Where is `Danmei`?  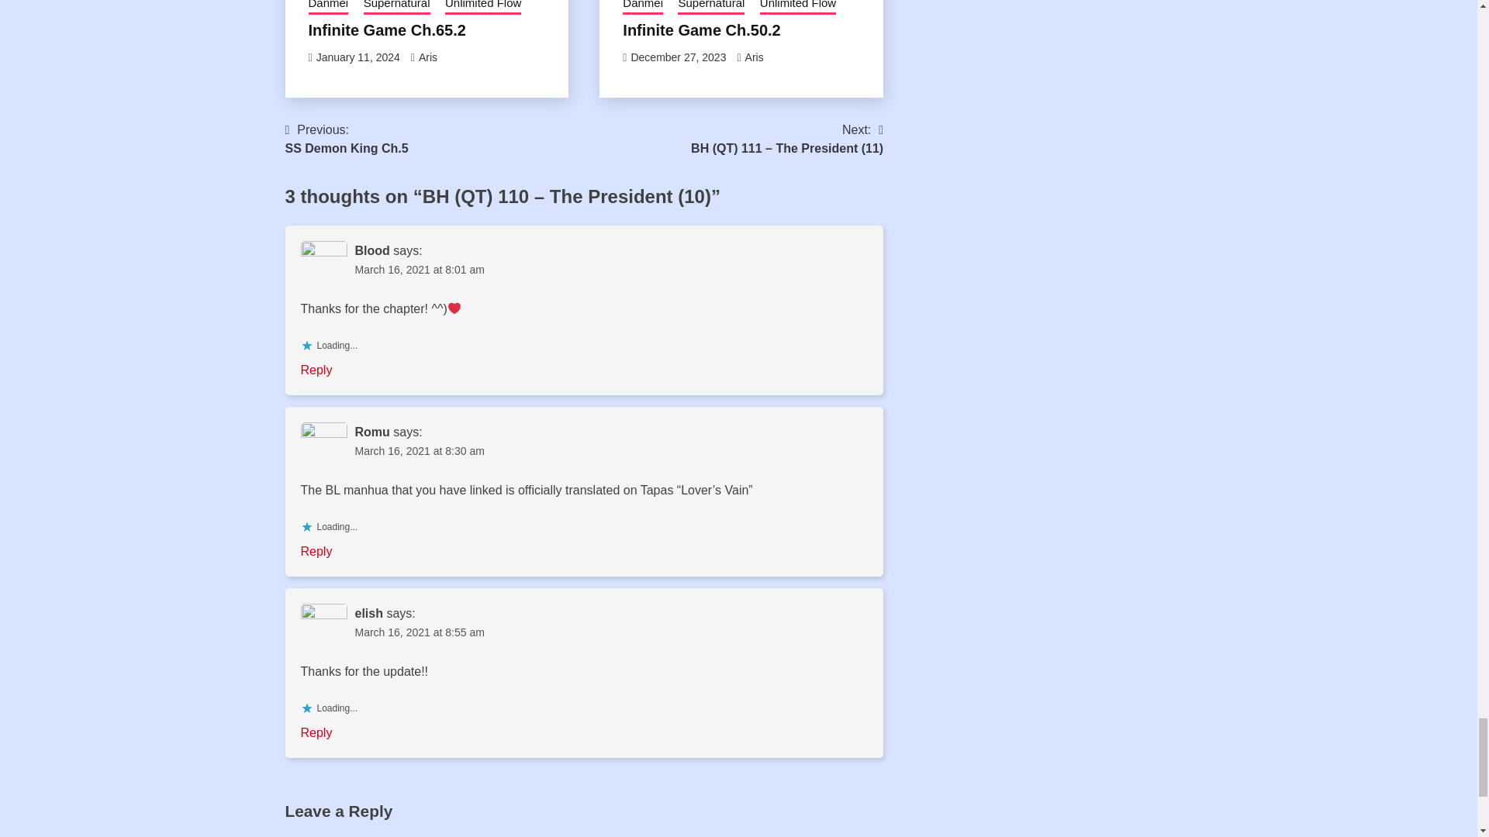
Danmei is located at coordinates (328, 8).